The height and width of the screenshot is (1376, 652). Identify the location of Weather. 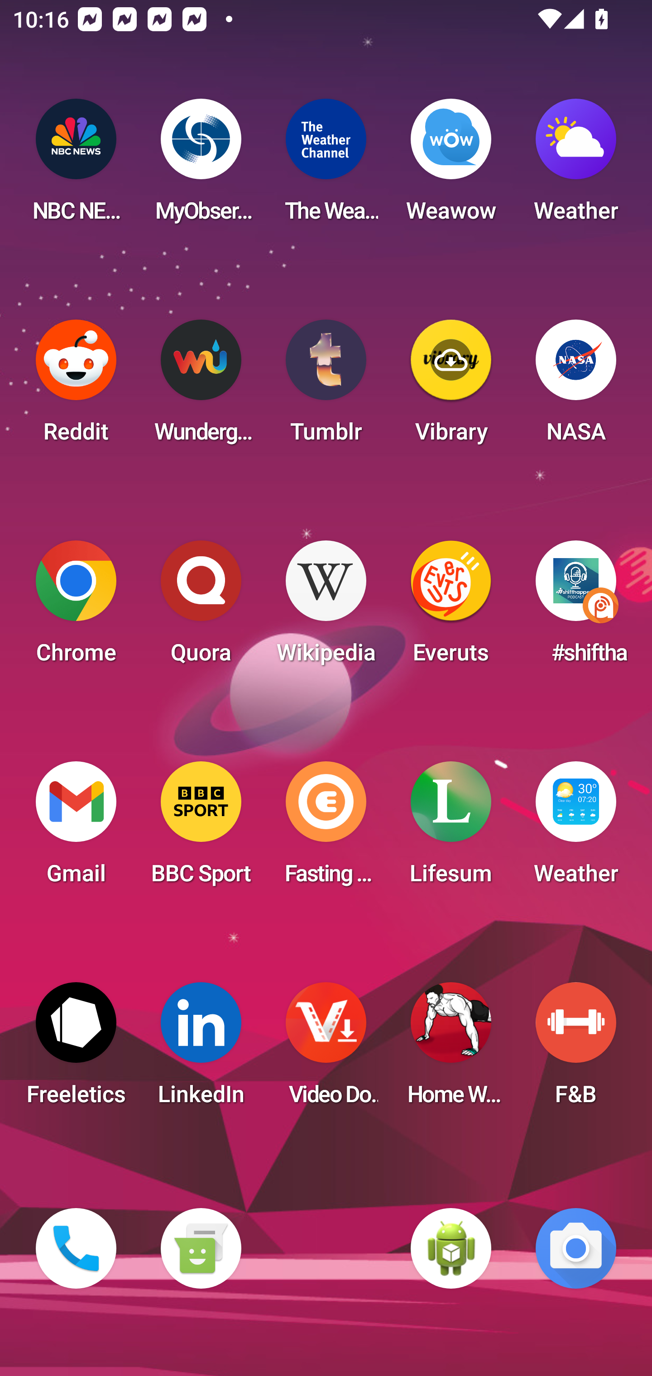
(576, 828).